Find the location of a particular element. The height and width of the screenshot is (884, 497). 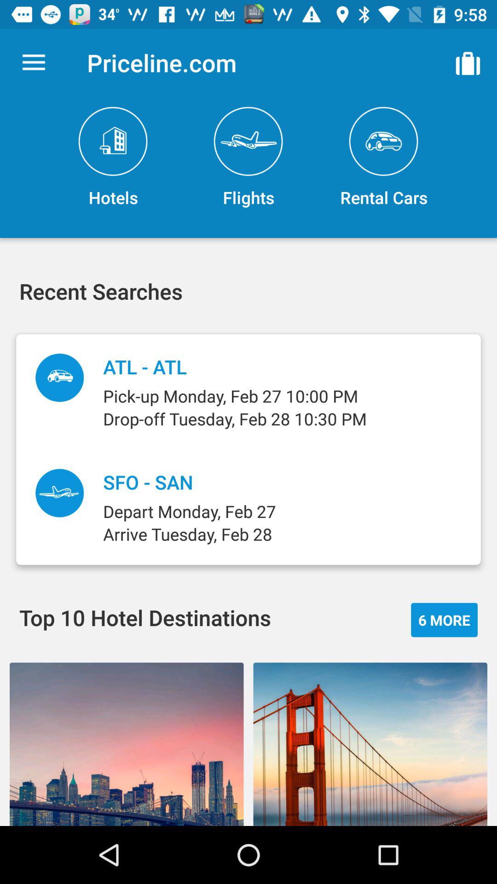

click the icon next to flights is located at coordinates (384, 157).